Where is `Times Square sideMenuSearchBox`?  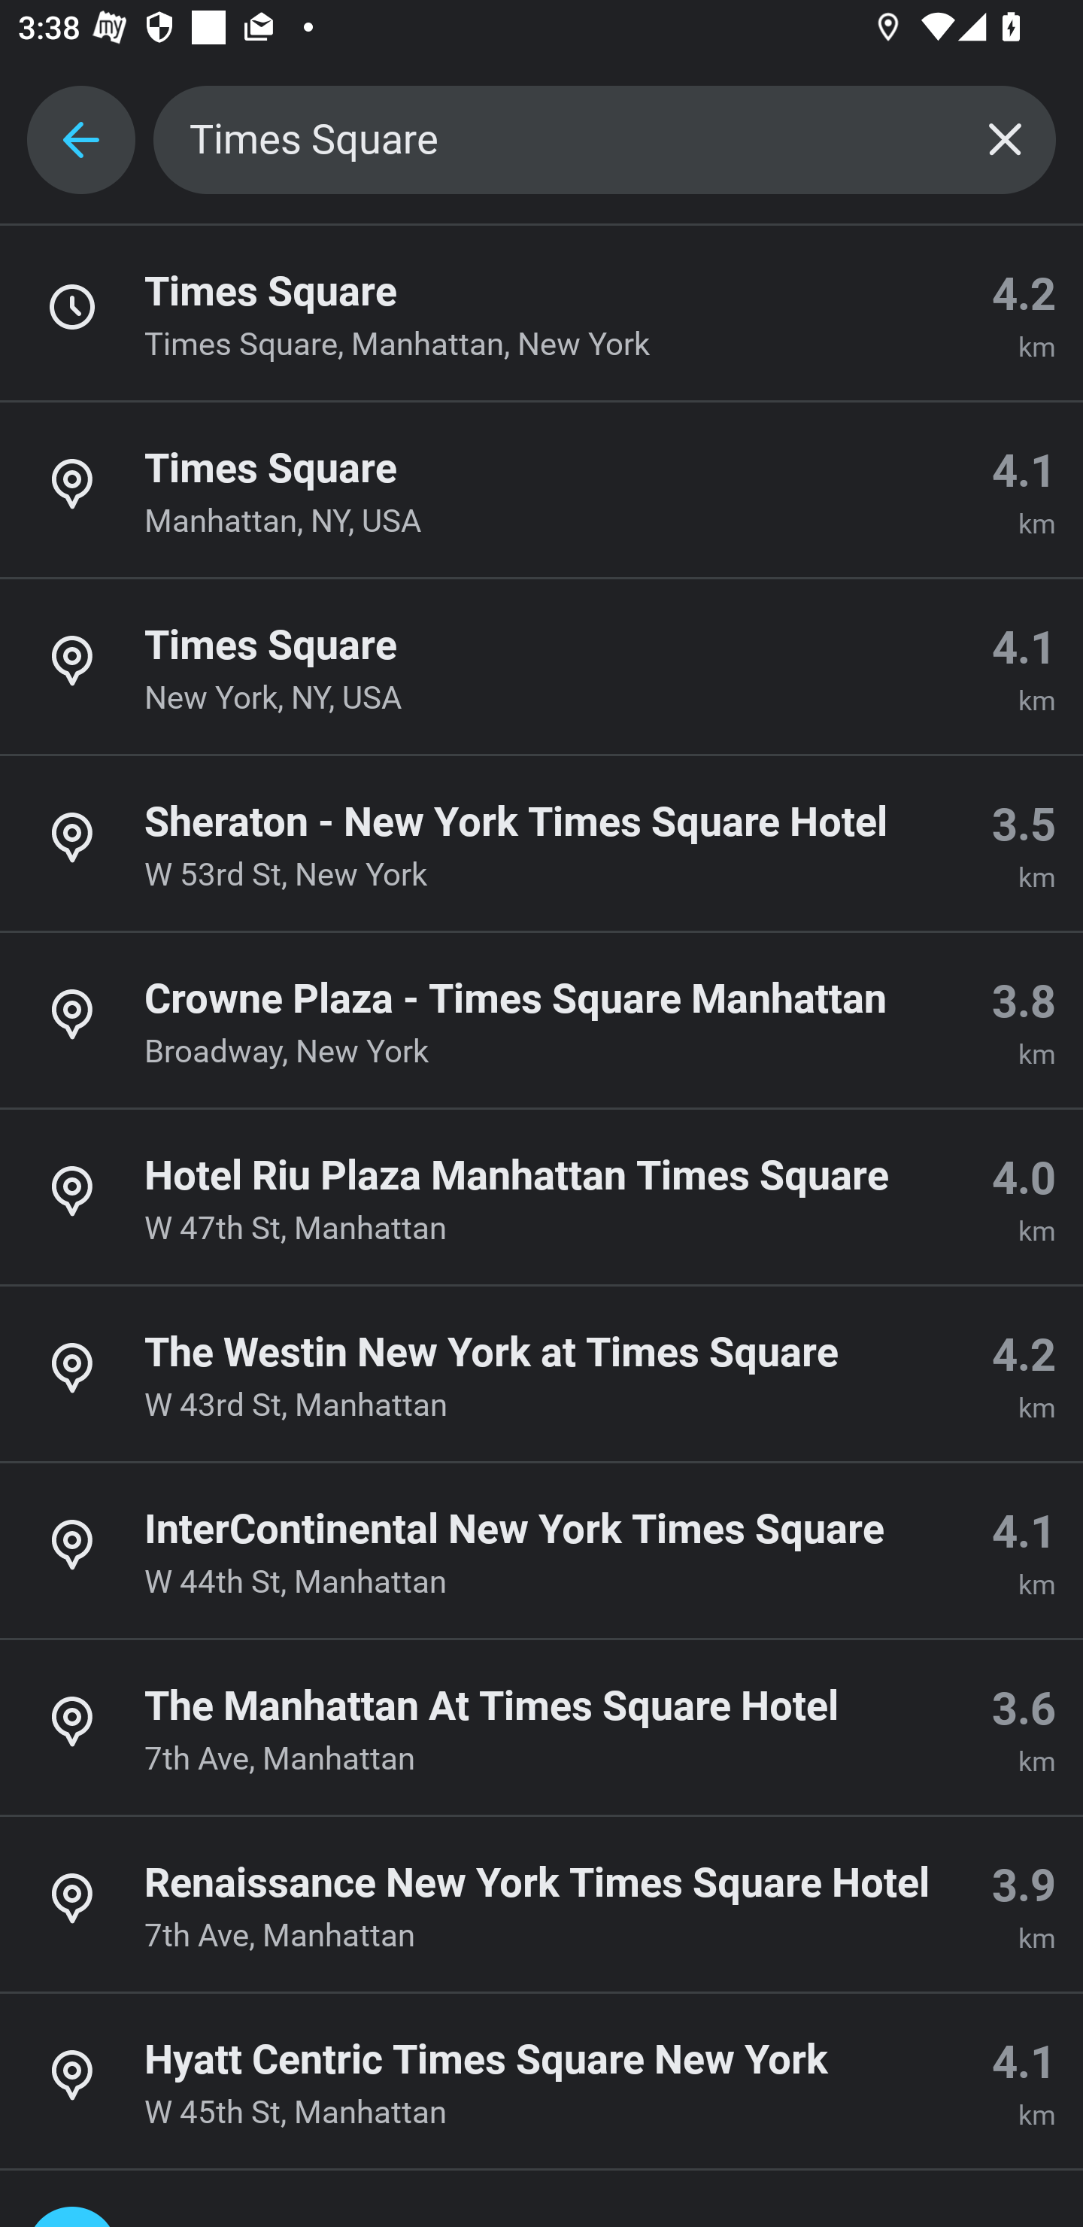 Times Square sideMenuSearchBox is located at coordinates (605, 140).